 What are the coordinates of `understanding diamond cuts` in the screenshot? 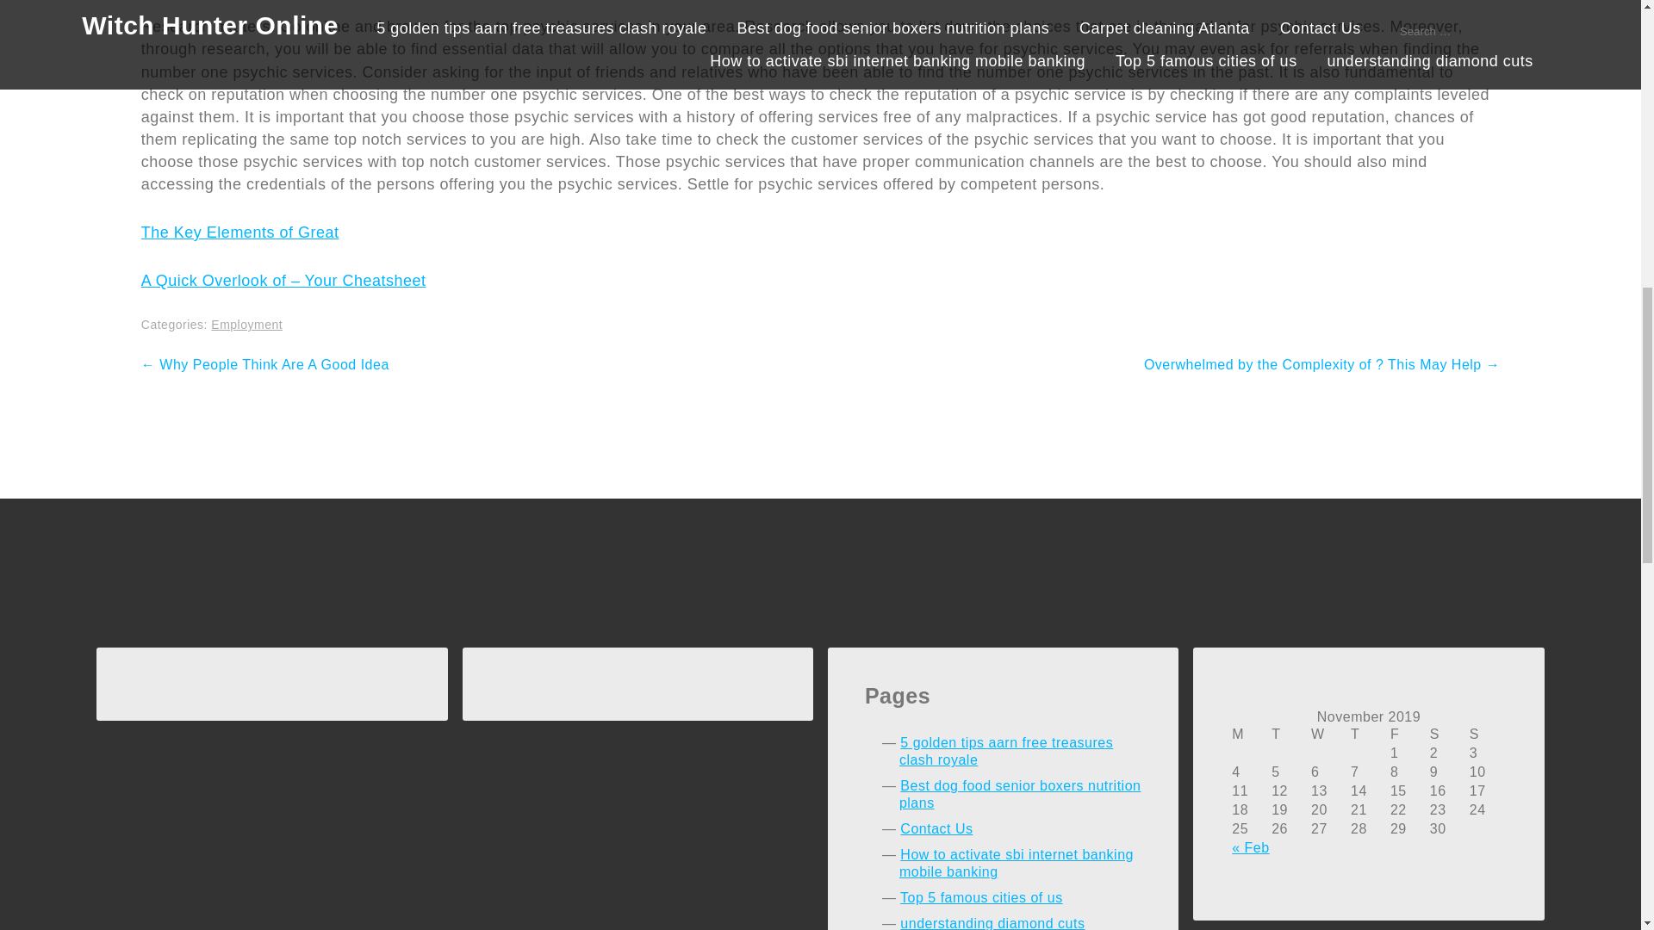 It's located at (992, 923).